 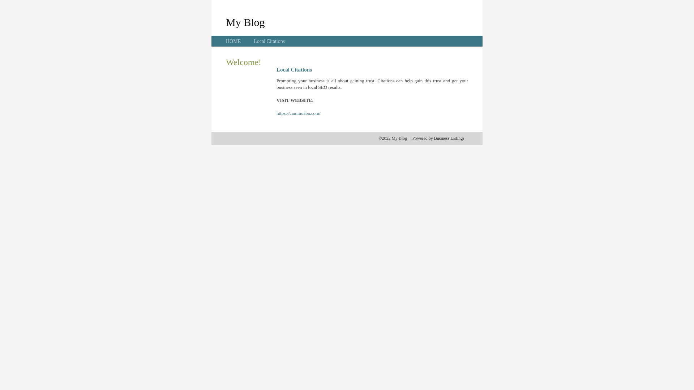 I want to click on https://caminoaba.com/, so click(x=299, y=113).